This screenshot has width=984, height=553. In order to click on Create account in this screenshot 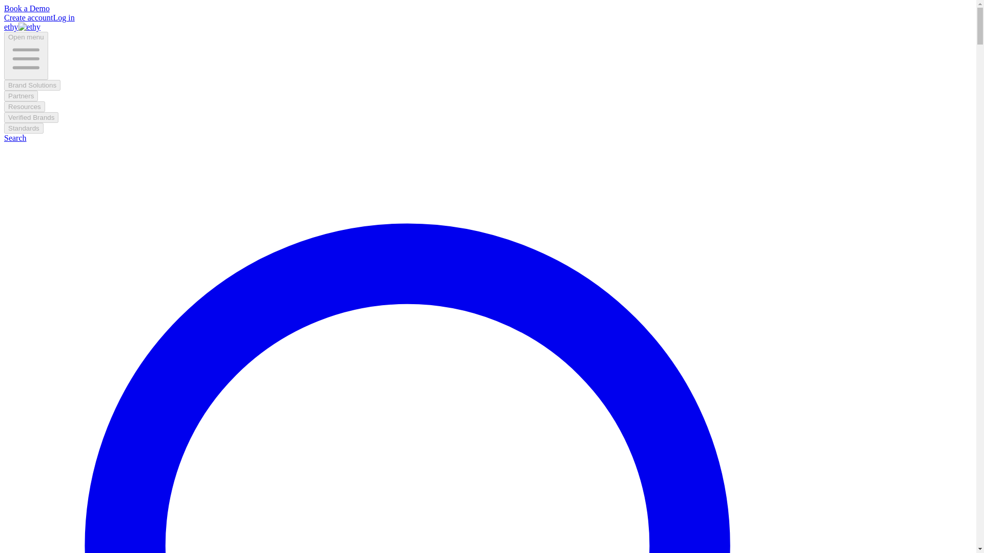, I will do `click(28, 17)`.